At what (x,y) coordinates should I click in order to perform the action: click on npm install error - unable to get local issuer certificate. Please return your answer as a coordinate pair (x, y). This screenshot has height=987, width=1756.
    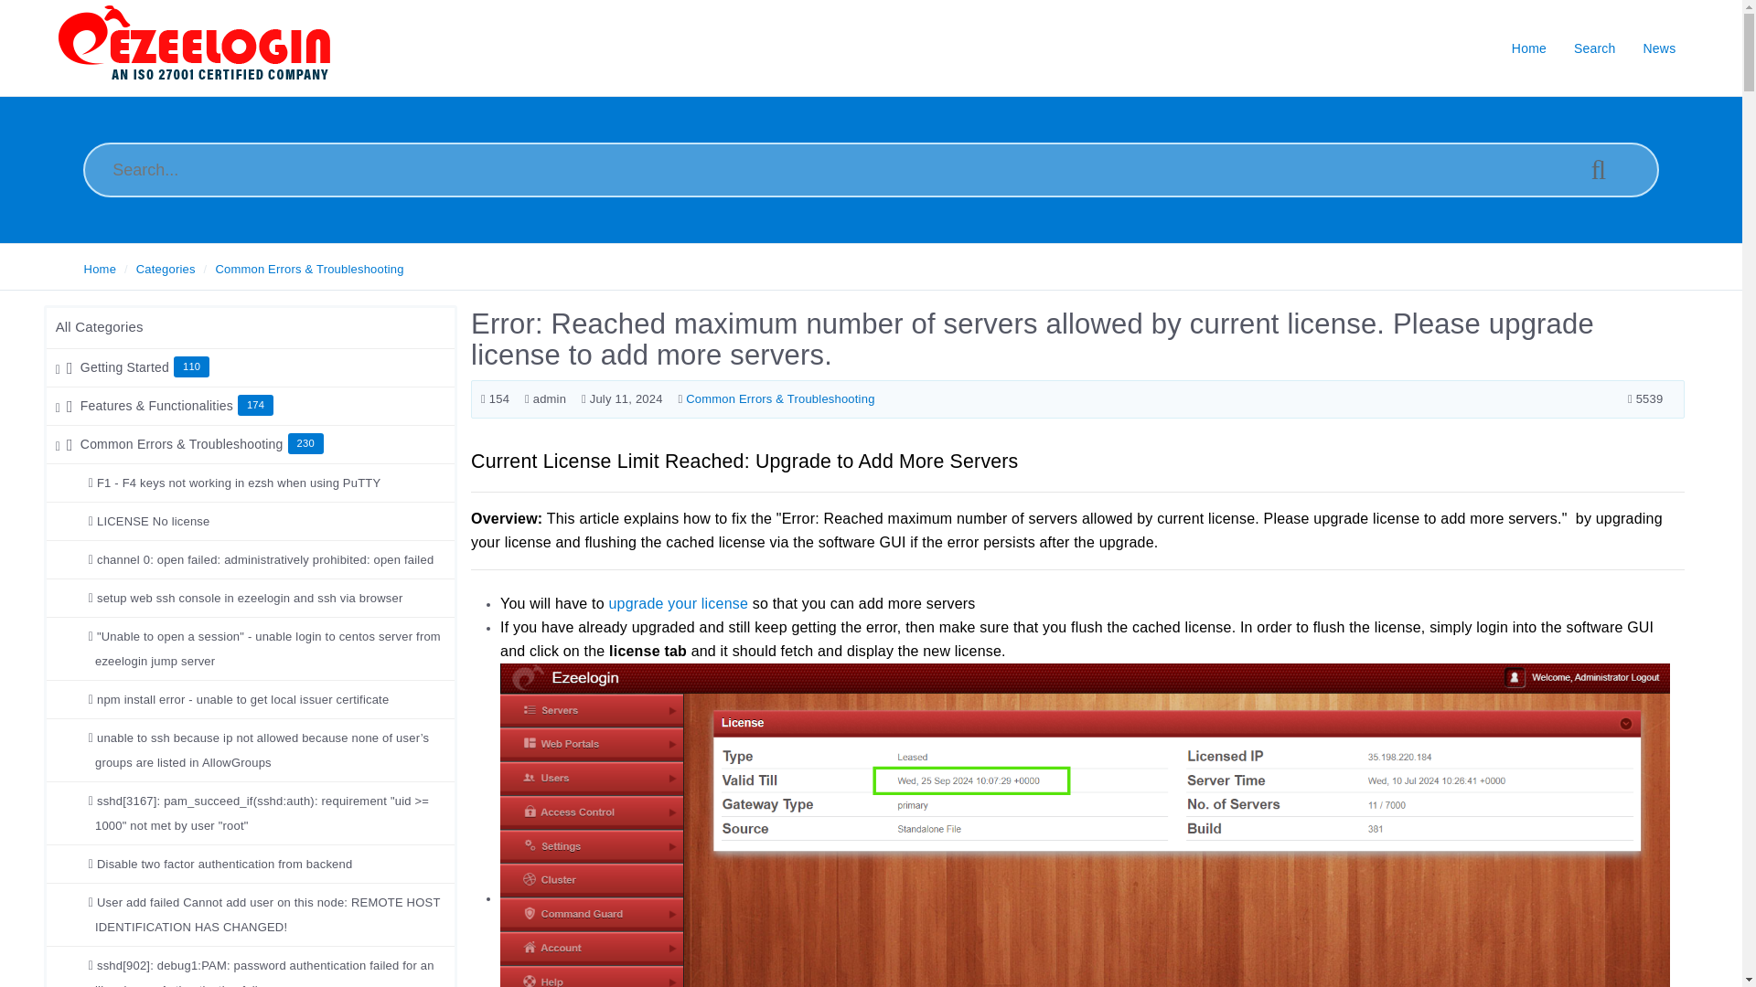
    Looking at the image, I should click on (243, 700).